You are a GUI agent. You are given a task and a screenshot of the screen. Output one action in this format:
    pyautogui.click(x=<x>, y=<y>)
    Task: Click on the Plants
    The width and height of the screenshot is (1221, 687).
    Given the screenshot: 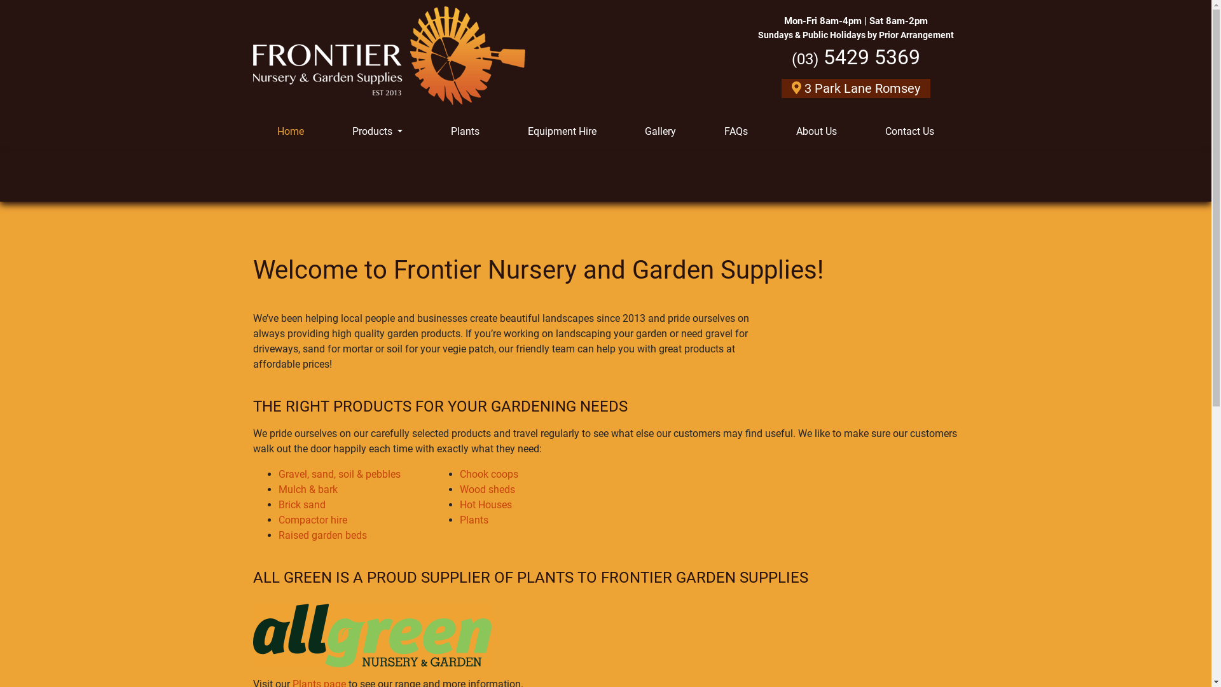 What is the action you would take?
    pyautogui.click(x=466, y=132)
    